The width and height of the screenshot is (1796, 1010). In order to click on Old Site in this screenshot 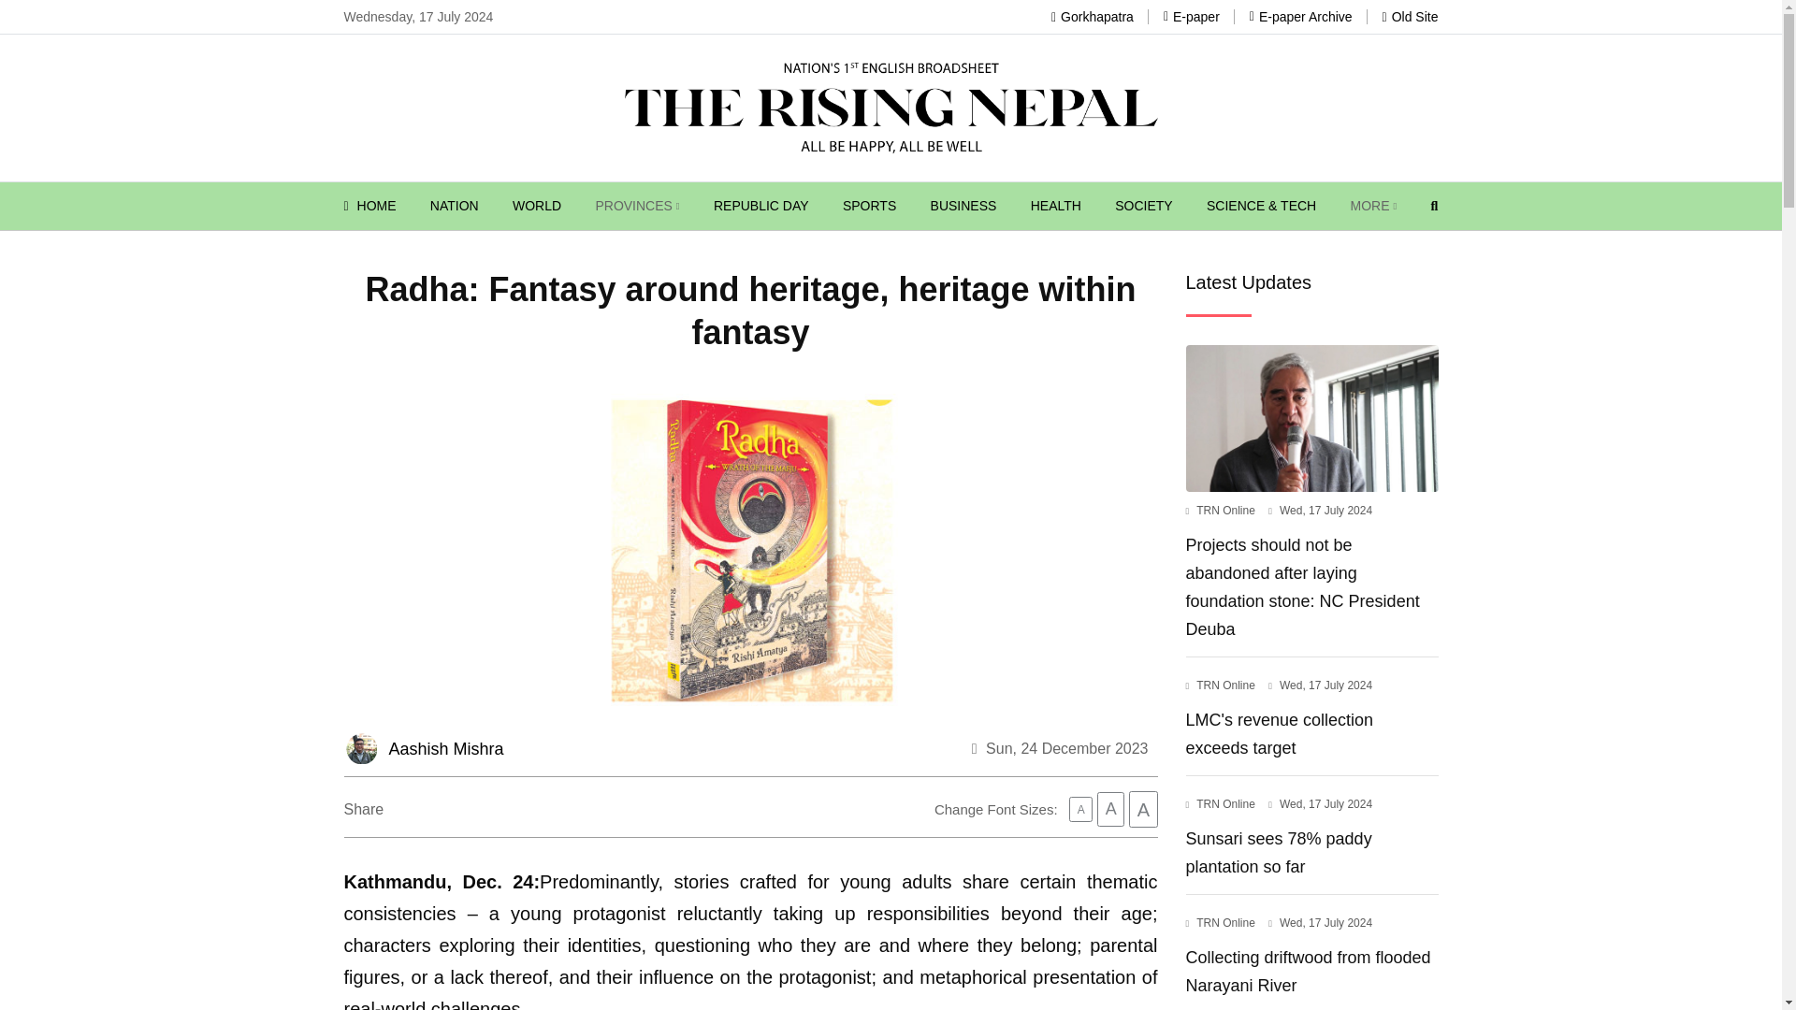, I will do `click(1411, 16)`.